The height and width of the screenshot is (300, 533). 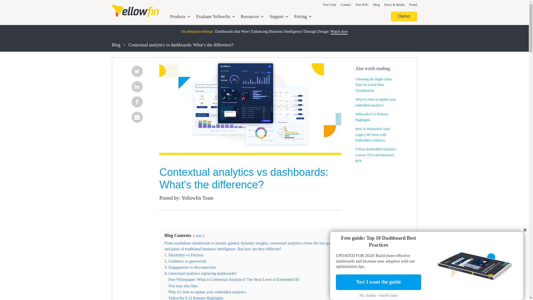 What do you see at coordinates (378, 282) in the screenshot?
I see `Yes! I want the guide` at bounding box center [378, 282].